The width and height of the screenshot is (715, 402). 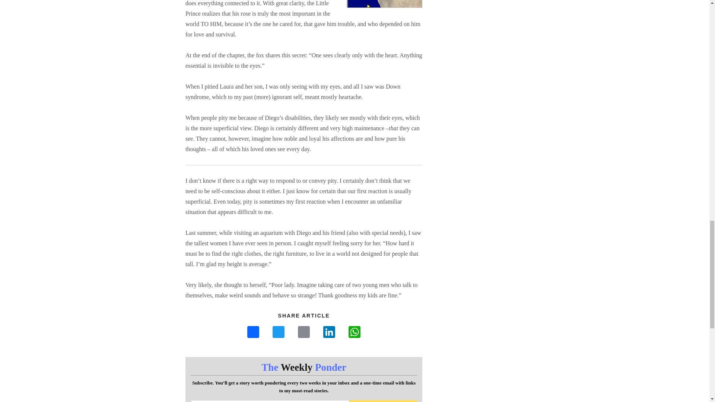 I want to click on Twitter, so click(x=279, y=333).